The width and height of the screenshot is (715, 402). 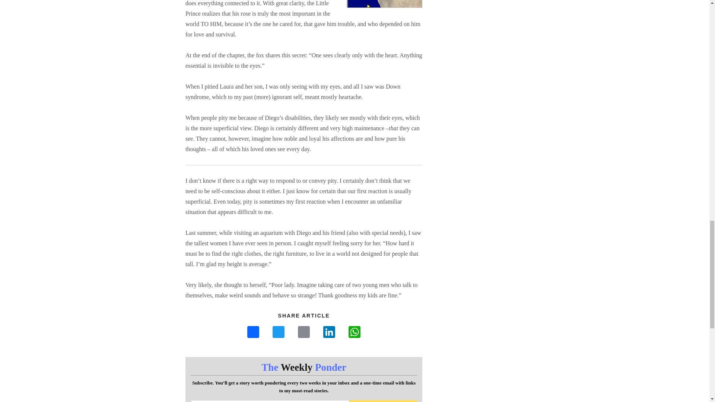 I want to click on Twitter, so click(x=279, y=333).